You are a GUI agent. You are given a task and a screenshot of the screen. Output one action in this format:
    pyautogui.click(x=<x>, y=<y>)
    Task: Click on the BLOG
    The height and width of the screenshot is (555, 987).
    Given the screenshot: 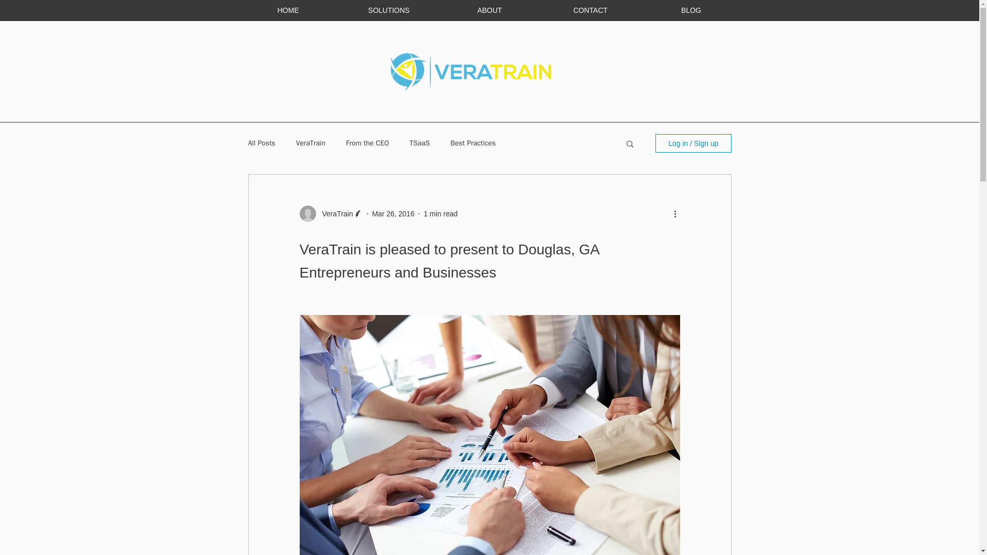 What is the action you would take?
    pyautogui.click(x=691, y=10)
    